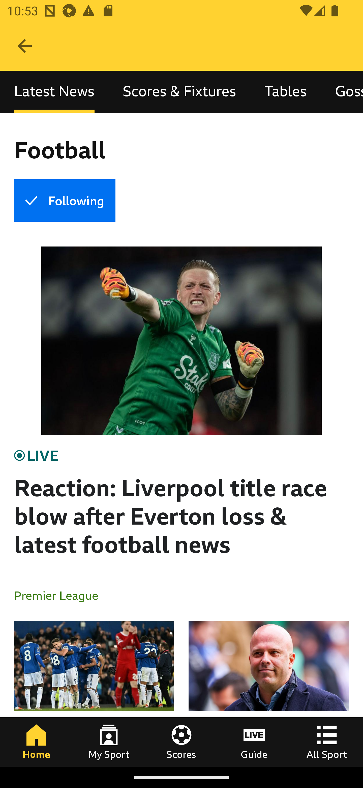 This screenshot has width=363, height=788. Describe the element at coordinates (268, 694) in the screenshot. I see `Slot philosophy could suit Liverpool - Van Dijk` at that location.